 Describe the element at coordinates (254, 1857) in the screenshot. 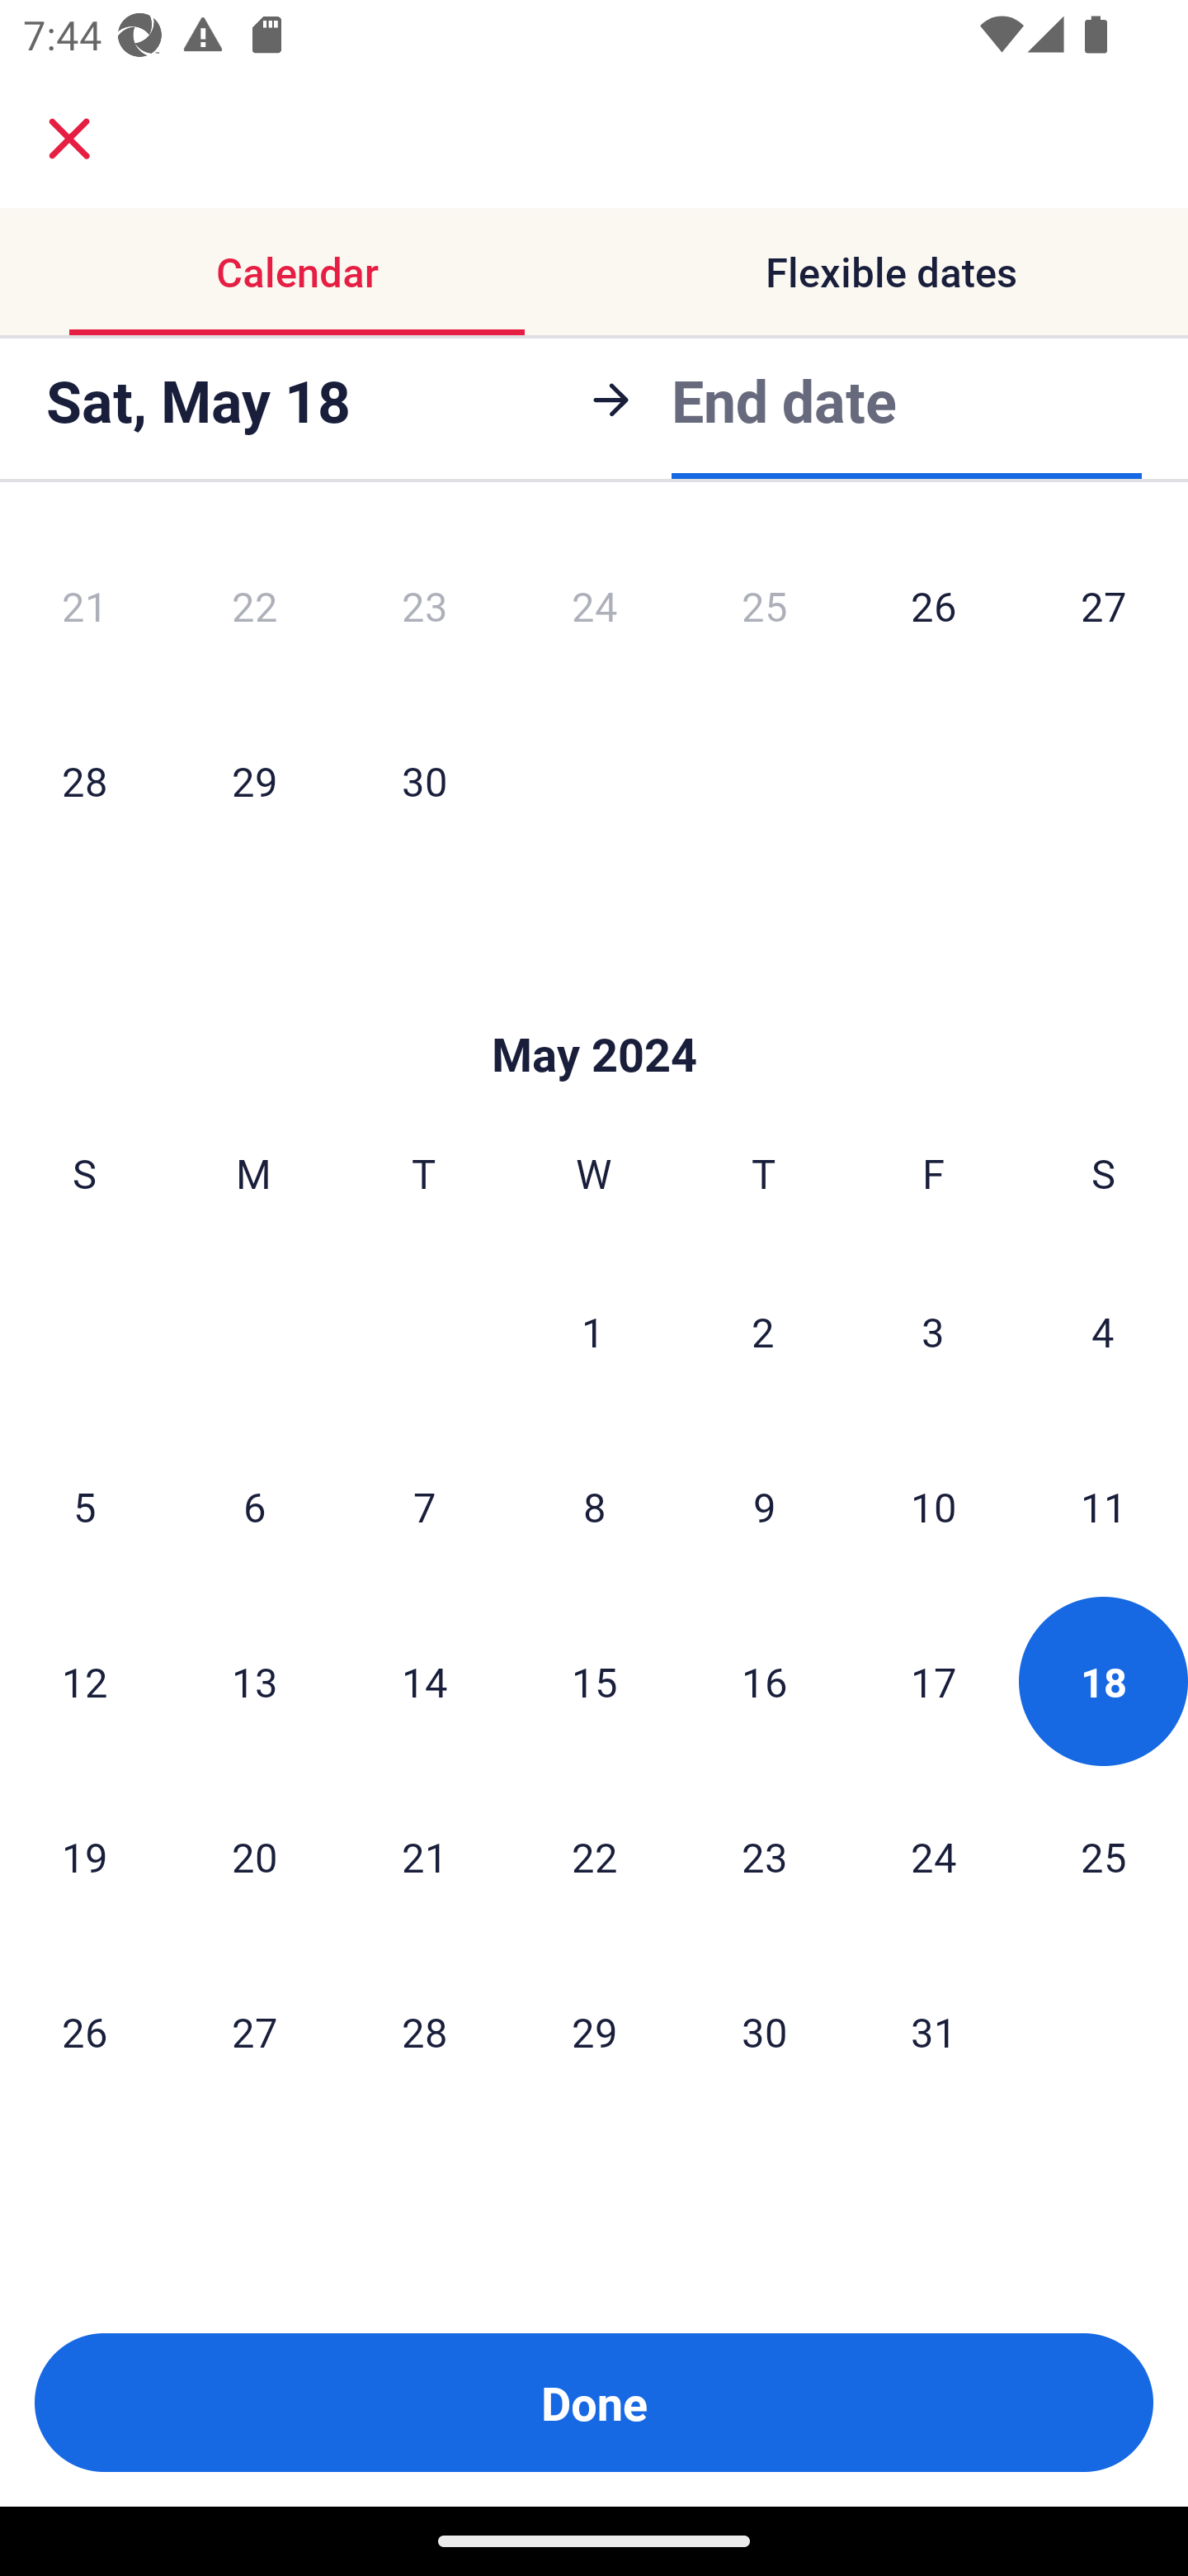

I see `20 Monday, May 20, 2024` at that location.